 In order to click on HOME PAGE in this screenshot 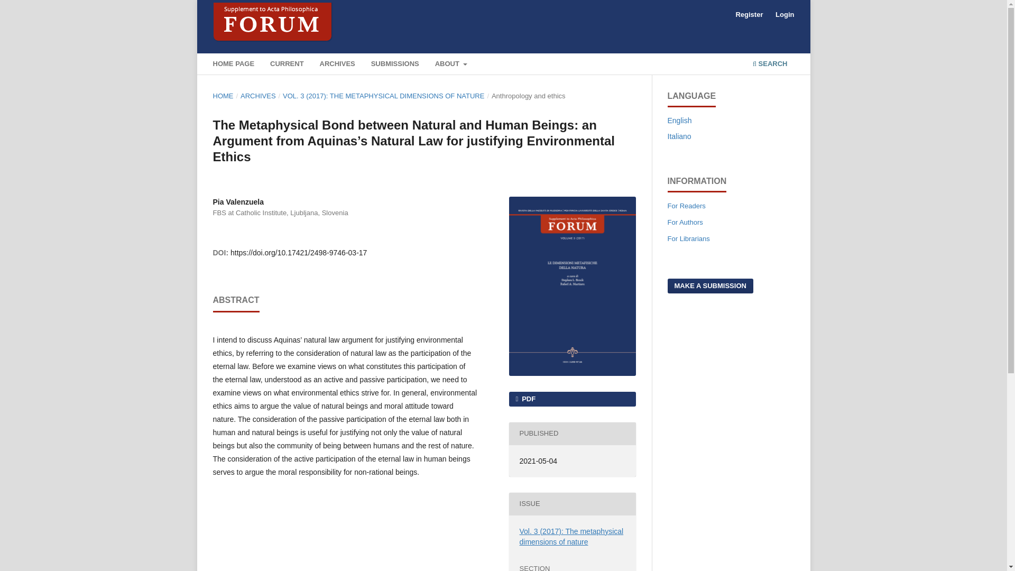, I will do `click(233, 65)`.